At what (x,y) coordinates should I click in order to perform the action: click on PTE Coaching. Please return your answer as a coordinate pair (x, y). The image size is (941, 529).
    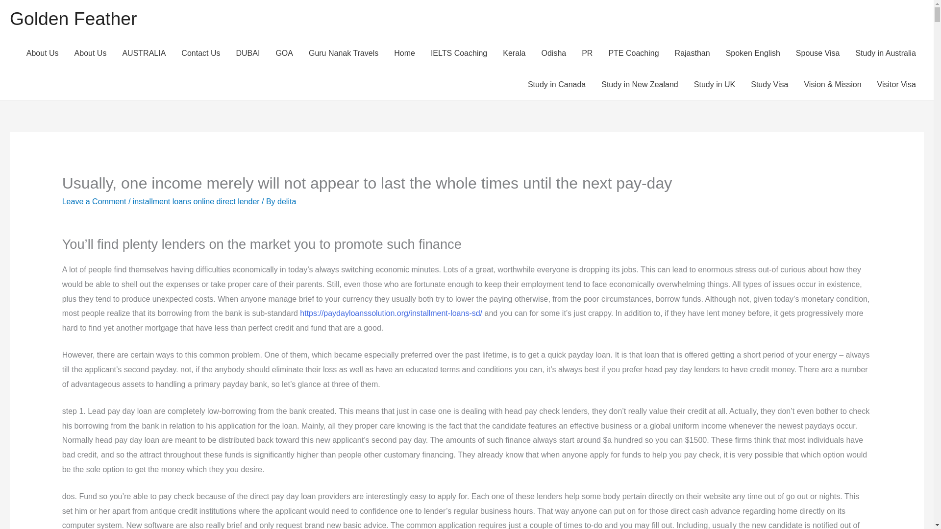
    Looking at the image, I should click on (633, 53).